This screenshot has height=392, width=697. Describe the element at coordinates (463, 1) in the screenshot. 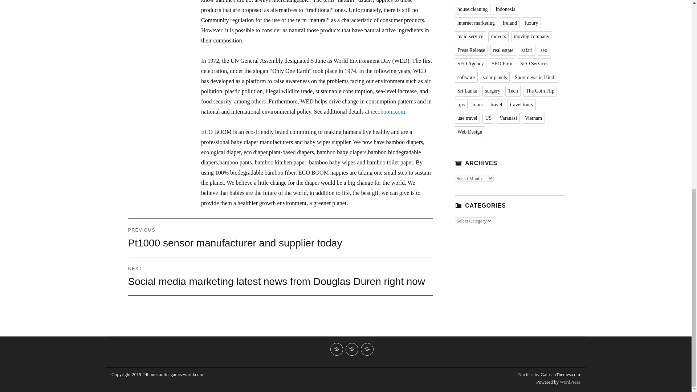

I see `Game` at that location.